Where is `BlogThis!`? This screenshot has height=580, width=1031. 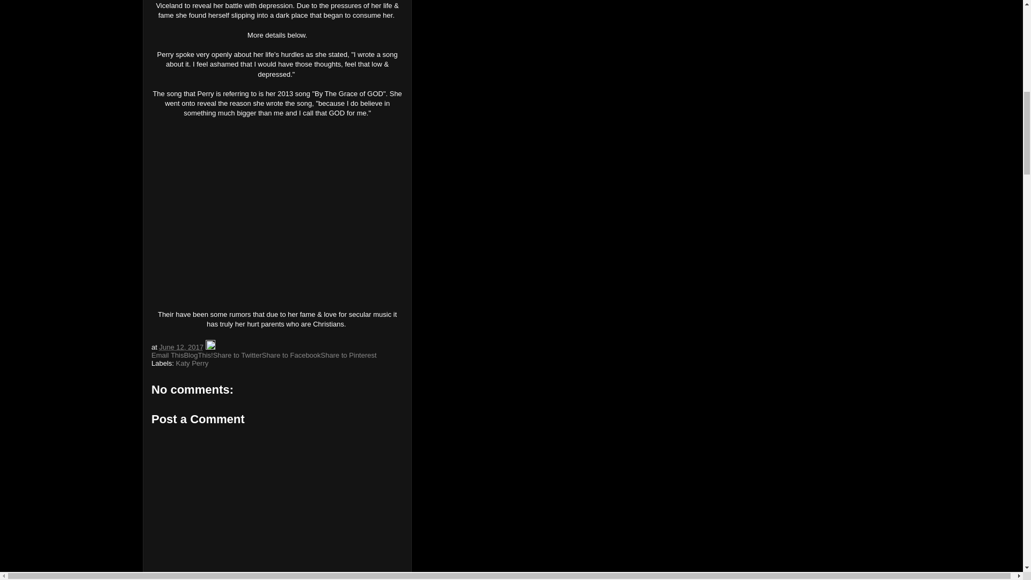
BlogThis! is located at coordinates (198, 355).